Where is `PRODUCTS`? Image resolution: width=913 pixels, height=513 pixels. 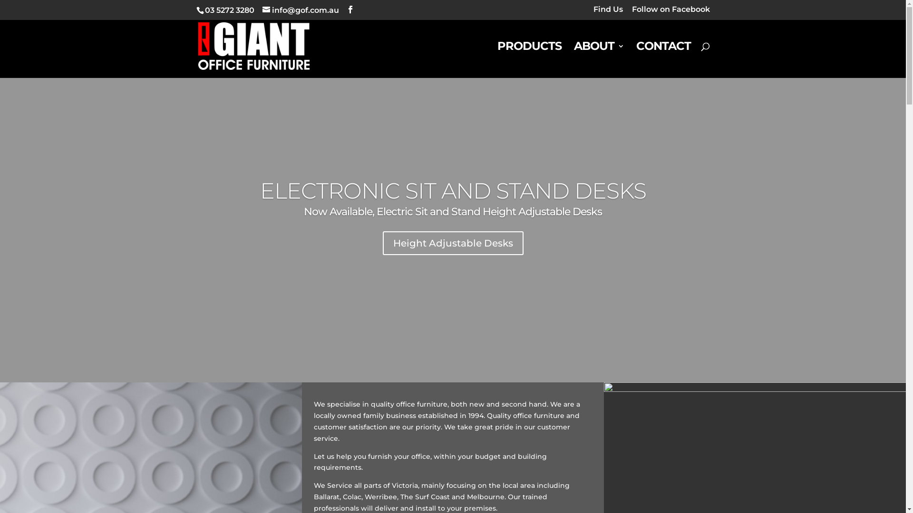 PRODUCTS is located at coordinates (530, 60).